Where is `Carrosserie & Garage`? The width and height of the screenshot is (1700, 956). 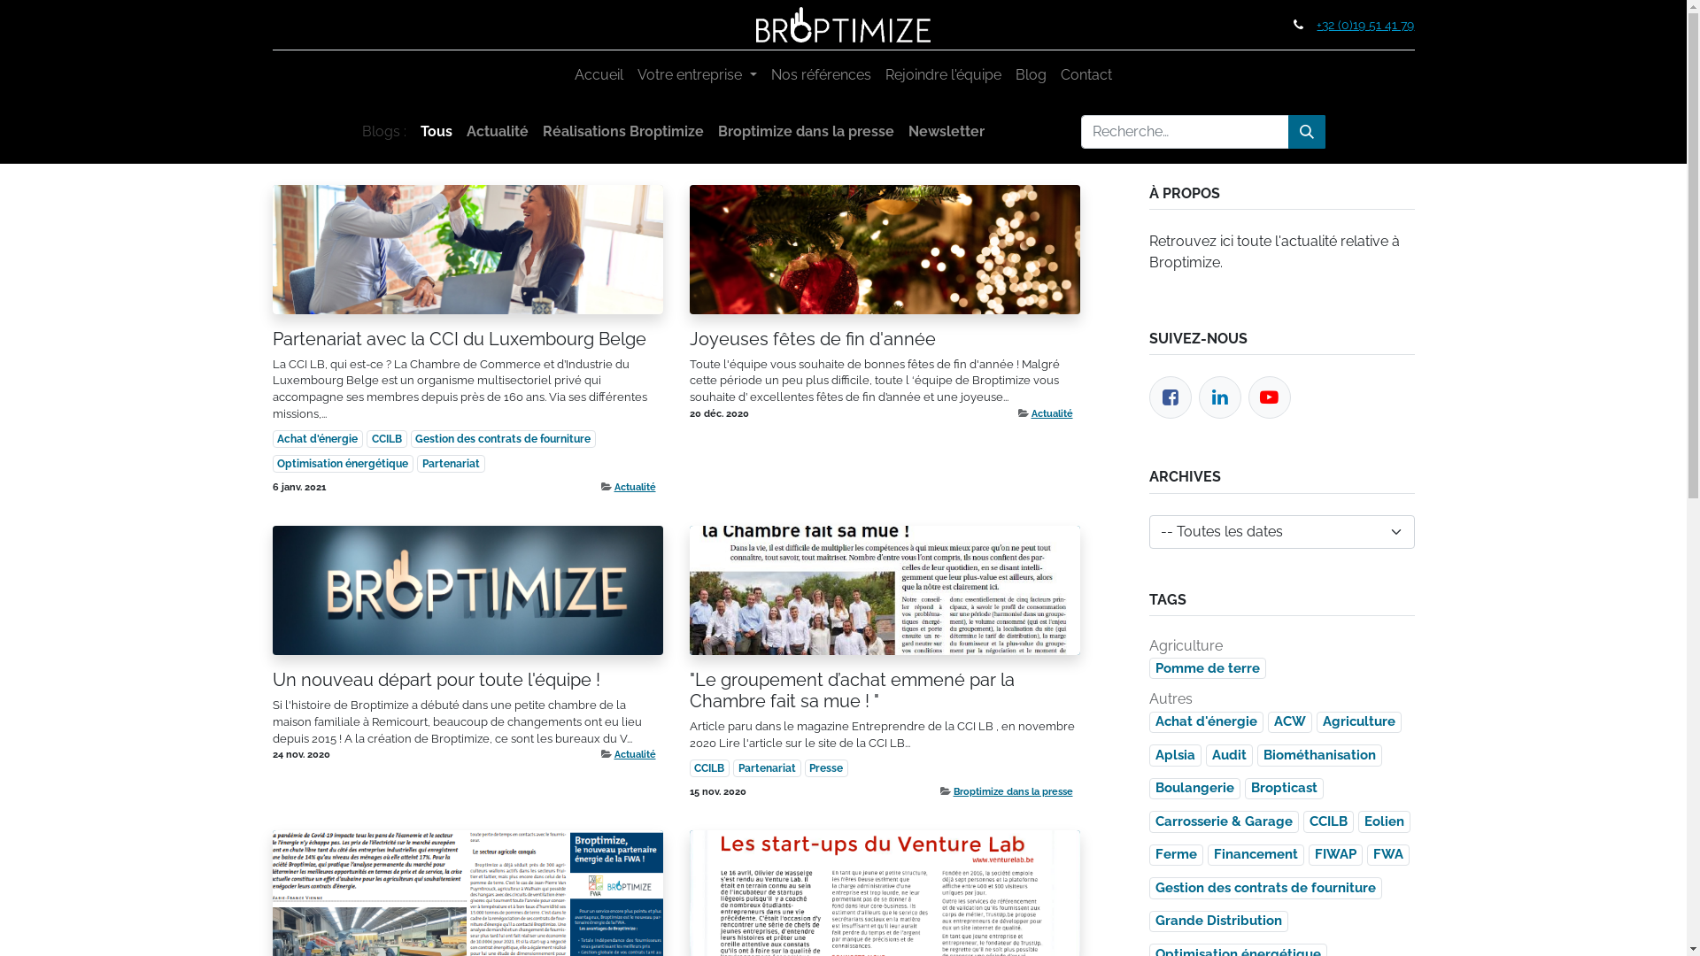 Carrosserie & Garage is located at coordinates (1224, 821).